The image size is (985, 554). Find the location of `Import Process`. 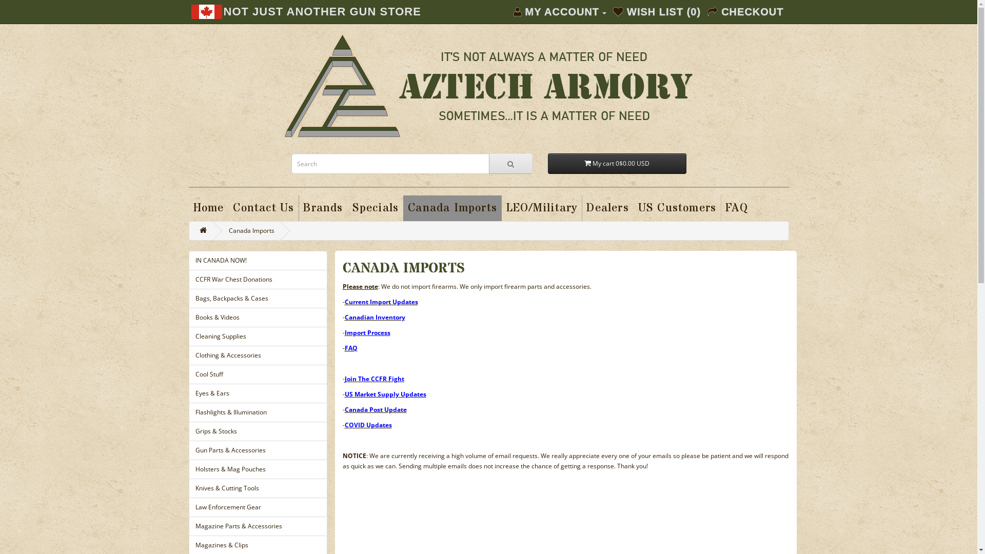

Import Process is located at coordinates (367, 332).